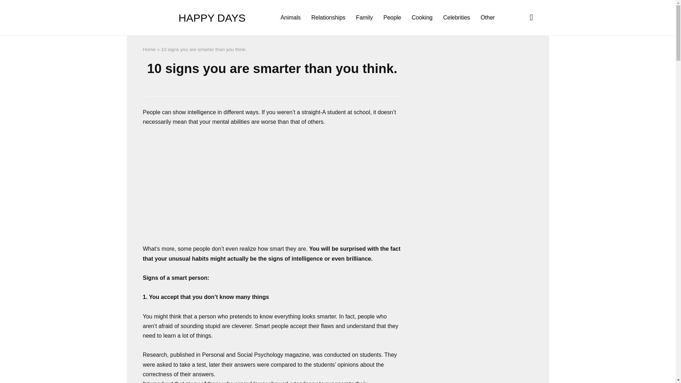 The image size is (681, 383). I want to click on Other, so click(487, 18).